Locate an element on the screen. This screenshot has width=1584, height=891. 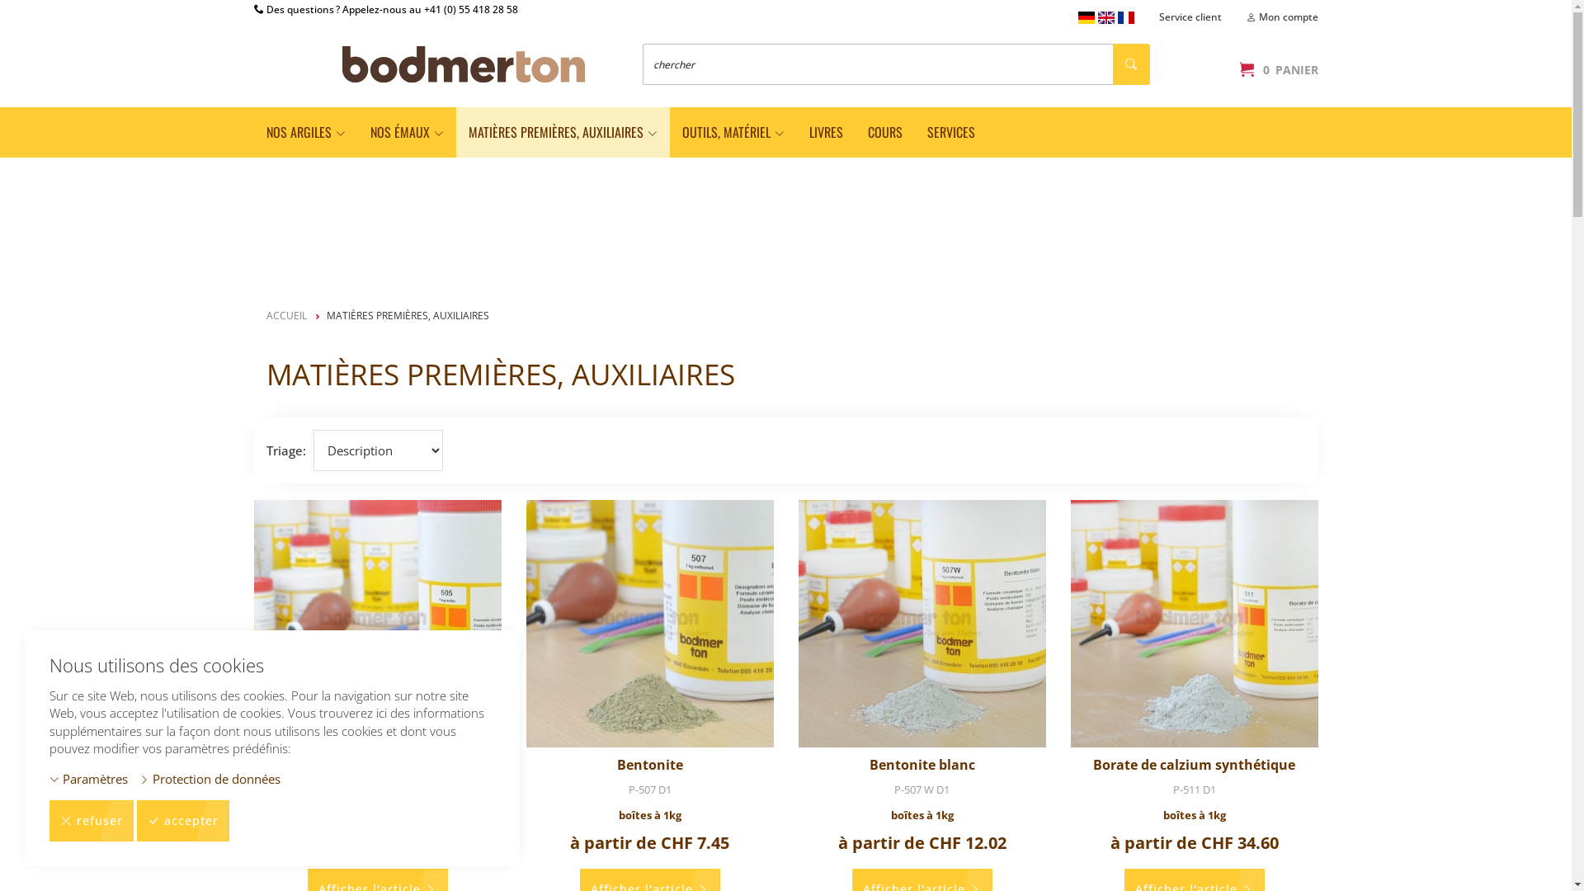
Mon compte is located at coordinates (1282, 16).